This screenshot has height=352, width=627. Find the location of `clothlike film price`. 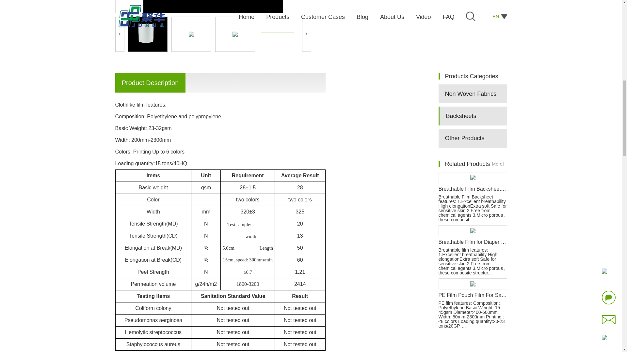

clothlike film price is located at coordinates (191, 34).